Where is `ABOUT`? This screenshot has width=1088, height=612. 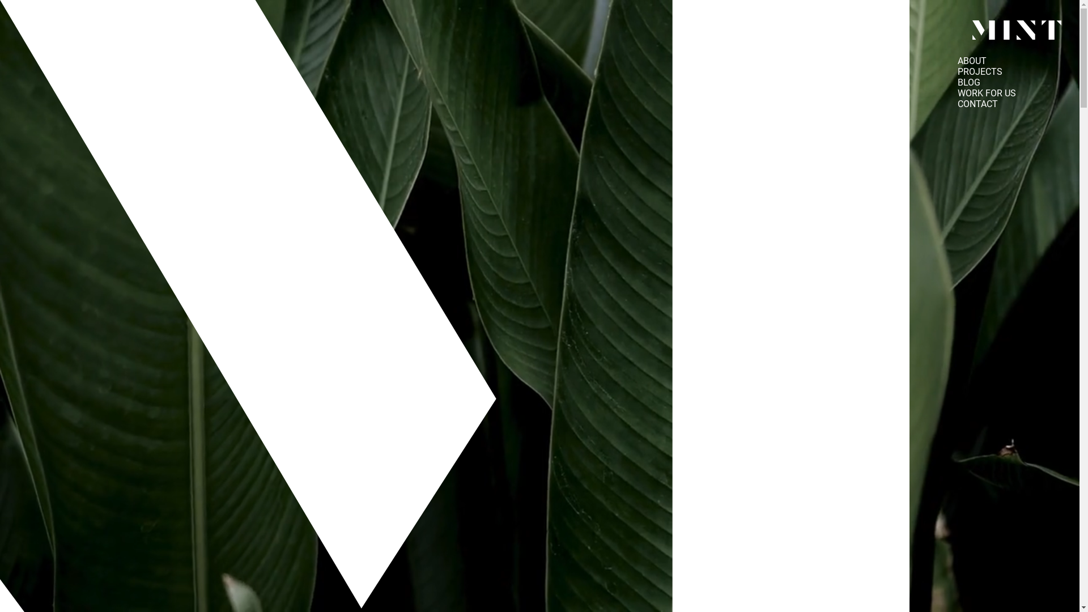 ABOUT is located at coordinates (972, 61).